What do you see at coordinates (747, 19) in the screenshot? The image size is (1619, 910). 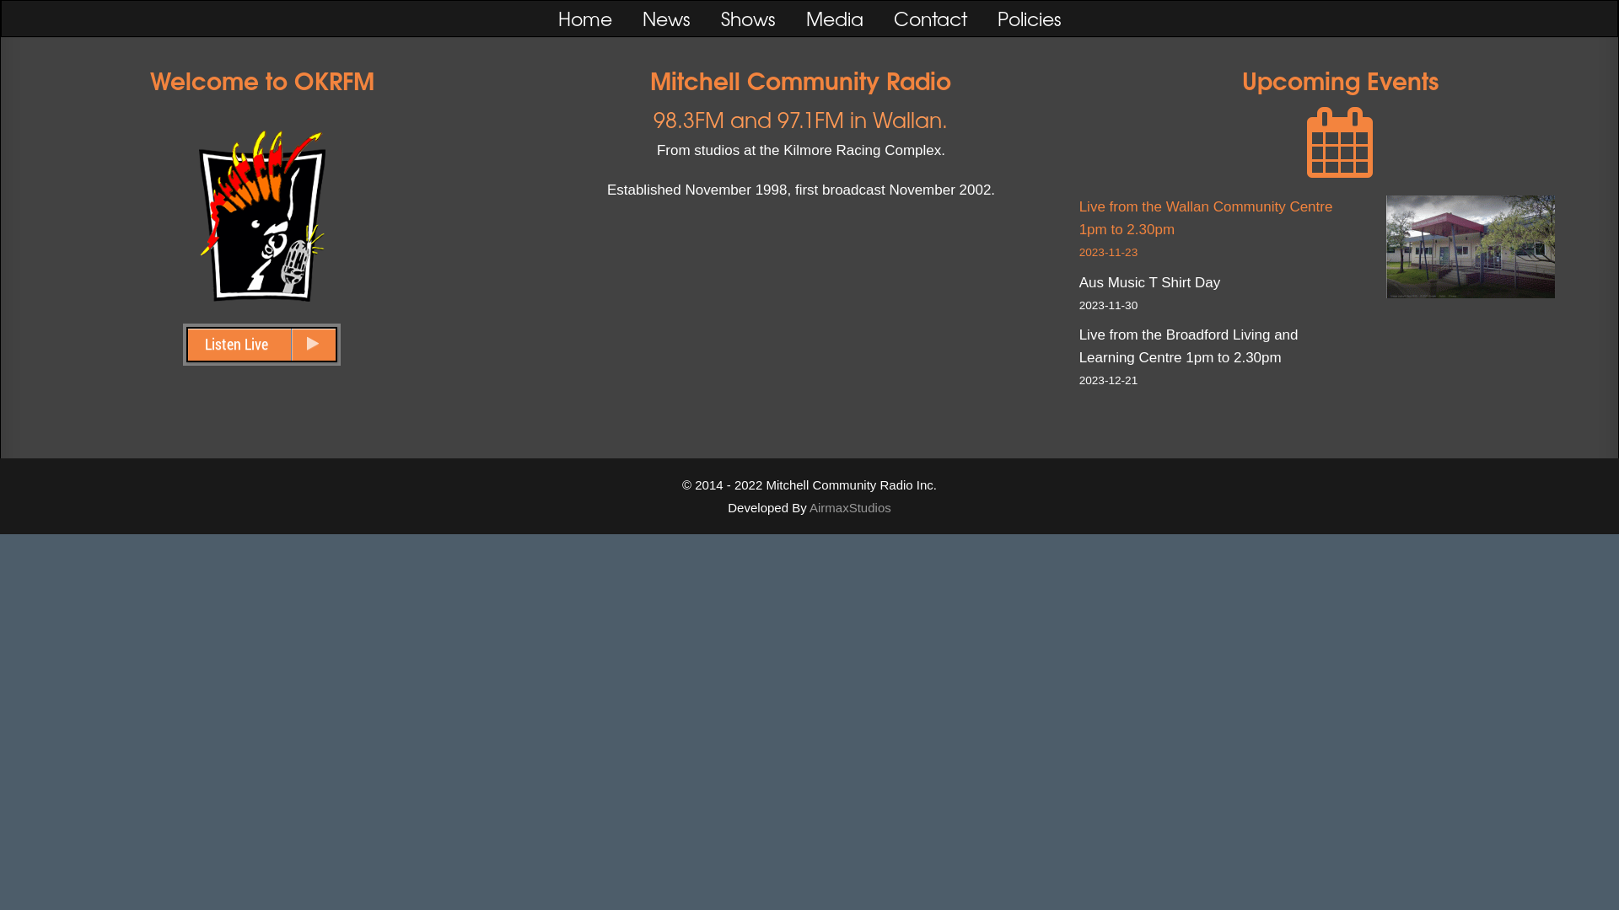 I see `Shows` at bounding box center [747, 19].